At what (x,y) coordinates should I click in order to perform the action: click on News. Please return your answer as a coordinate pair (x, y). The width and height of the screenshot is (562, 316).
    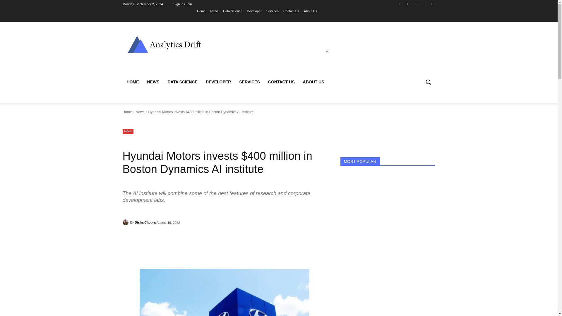
    Looking at the image, I should click on (214, 11).